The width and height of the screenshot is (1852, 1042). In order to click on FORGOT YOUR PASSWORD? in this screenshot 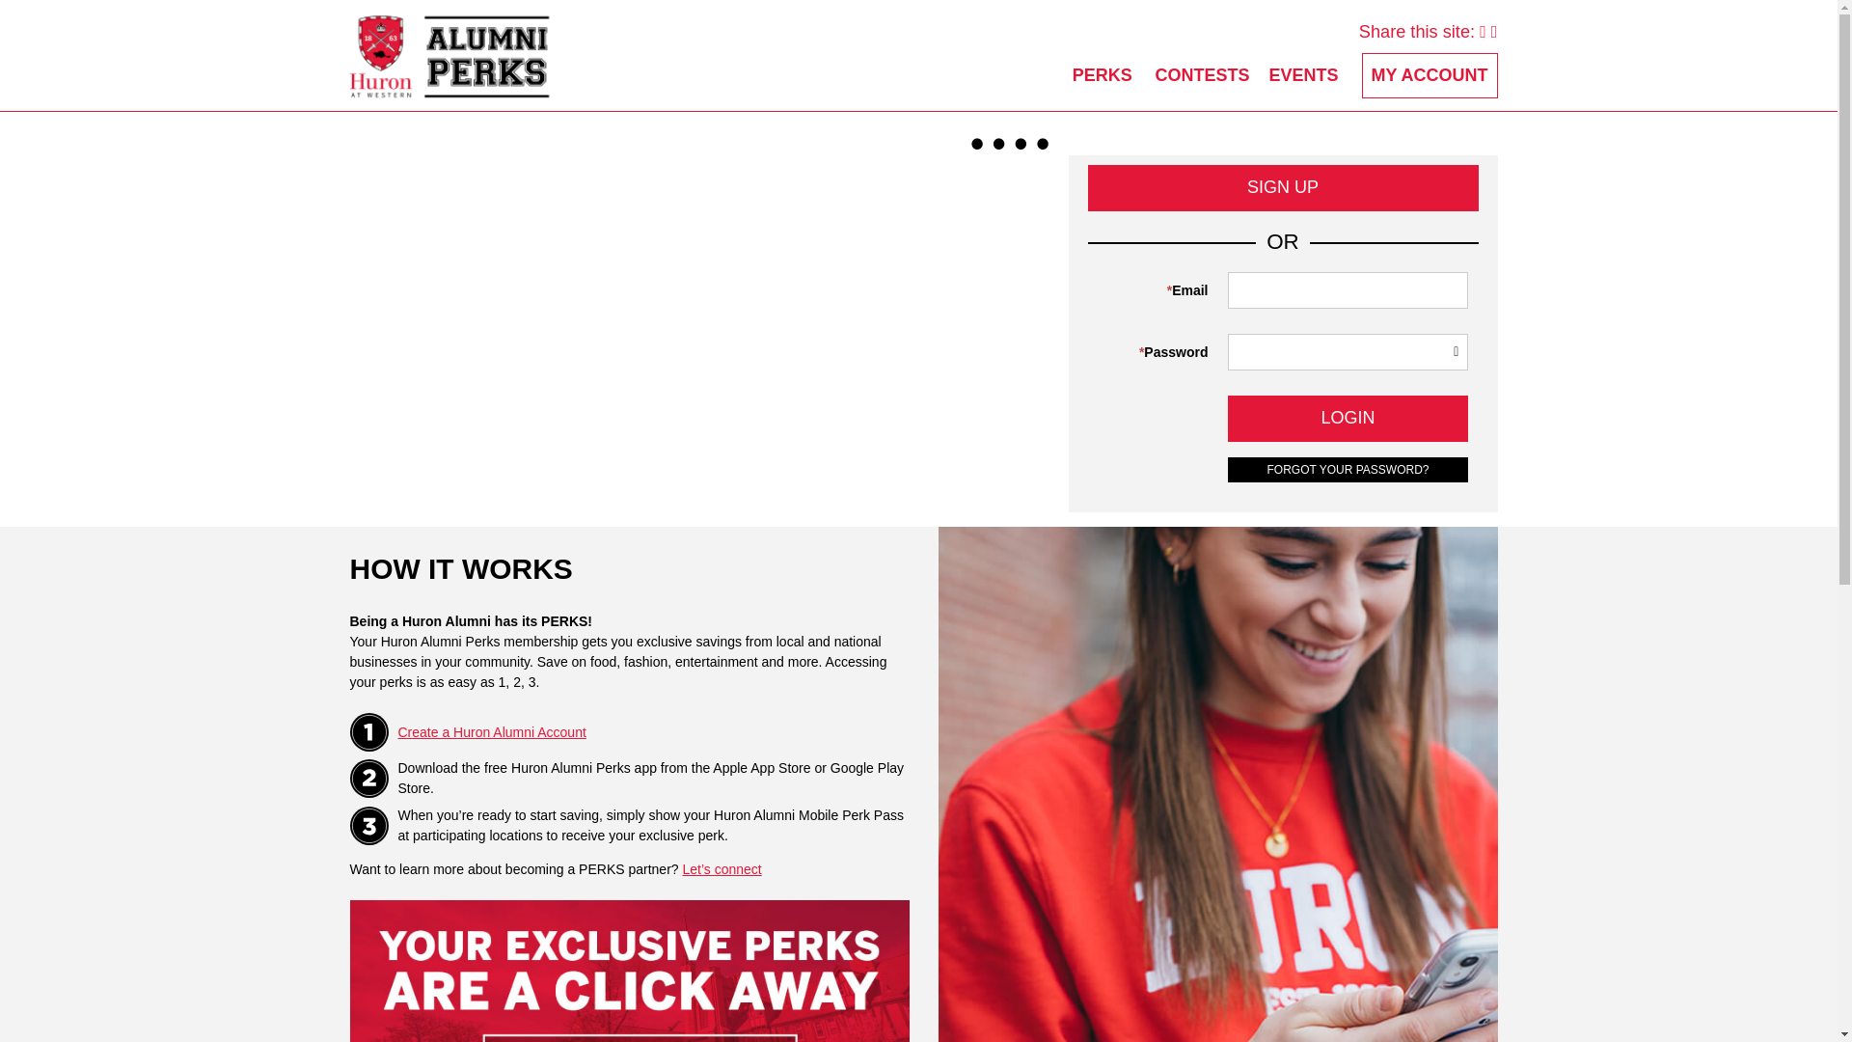, I will do `click(1347, 470)`.